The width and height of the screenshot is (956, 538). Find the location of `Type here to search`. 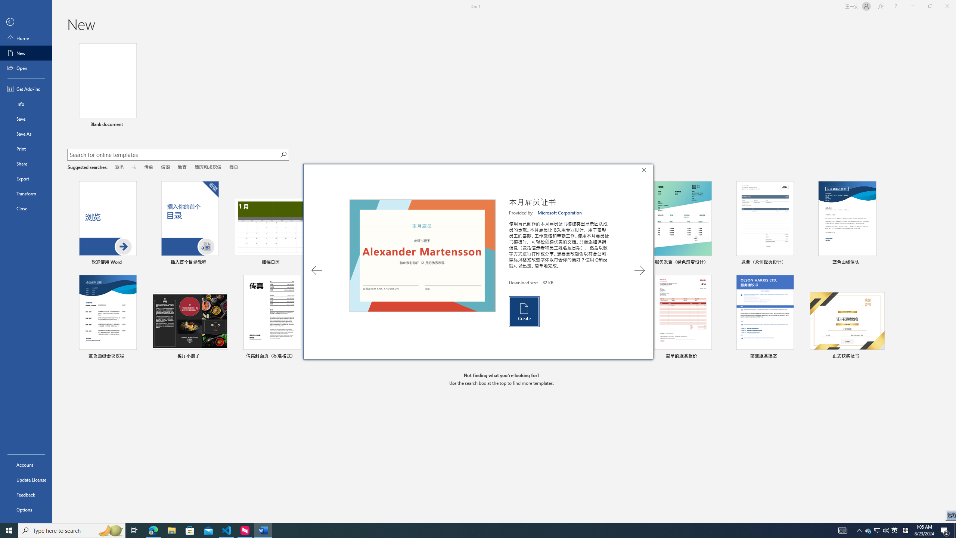

Type here to search is located at coordinates (72, 531).